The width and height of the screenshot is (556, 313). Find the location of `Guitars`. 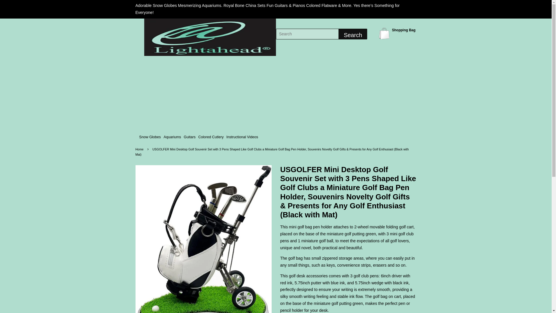

Guitars is located at coordinates (190, 137).